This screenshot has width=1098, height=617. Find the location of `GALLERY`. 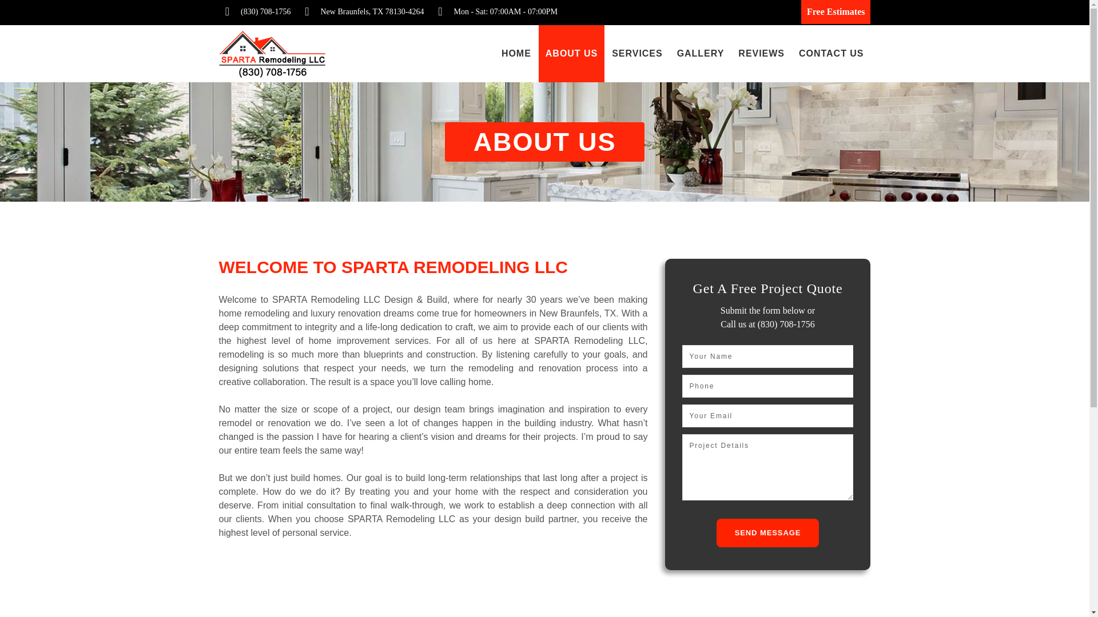

GALLERY is located at coordinates (700, 54).